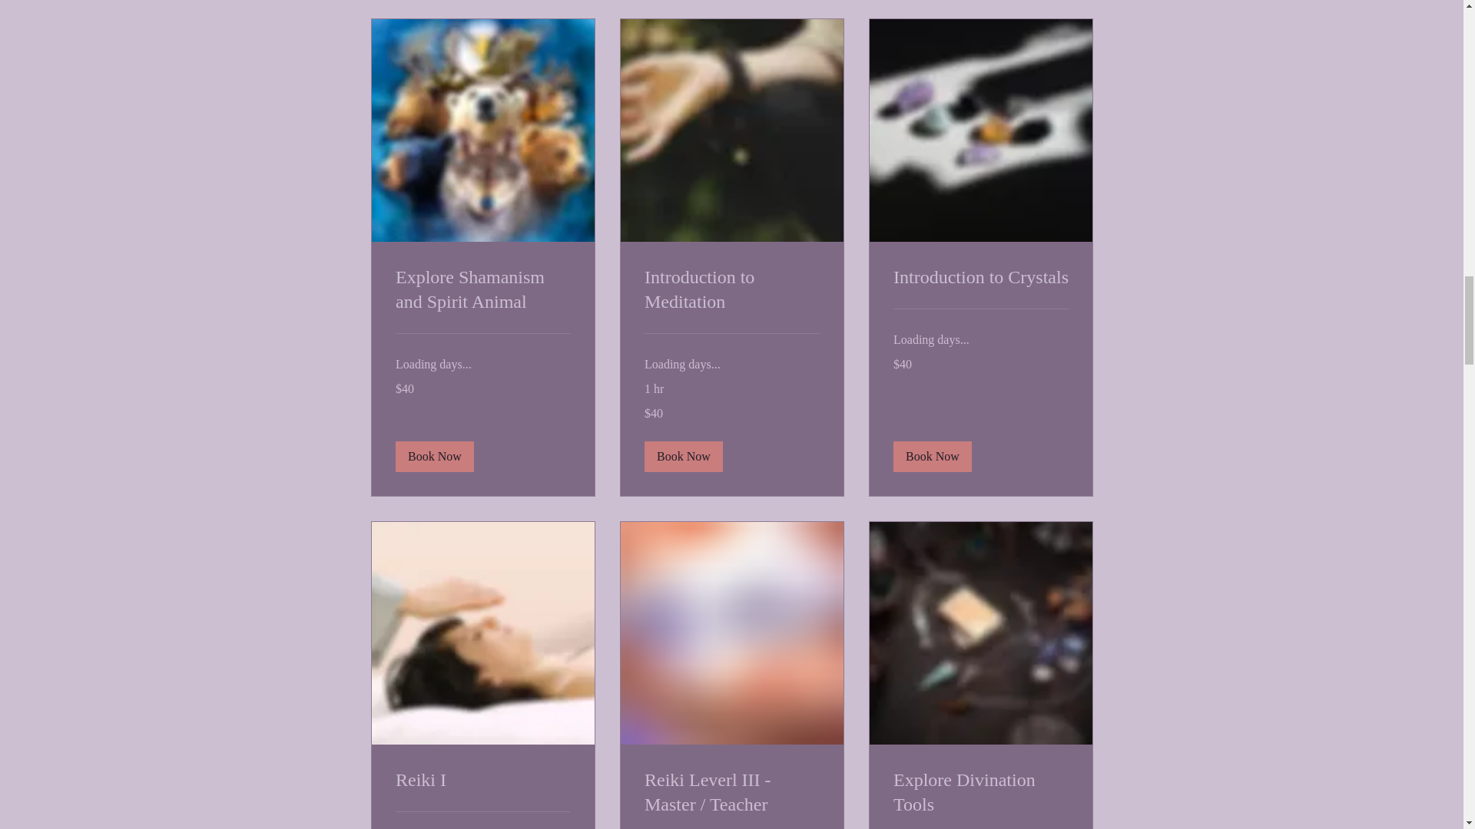 This screenshot has height=829, width=1475. Describe the element at coordinates (980, 792) in the screenshot. I see `Explore Divination Tools` at that location.